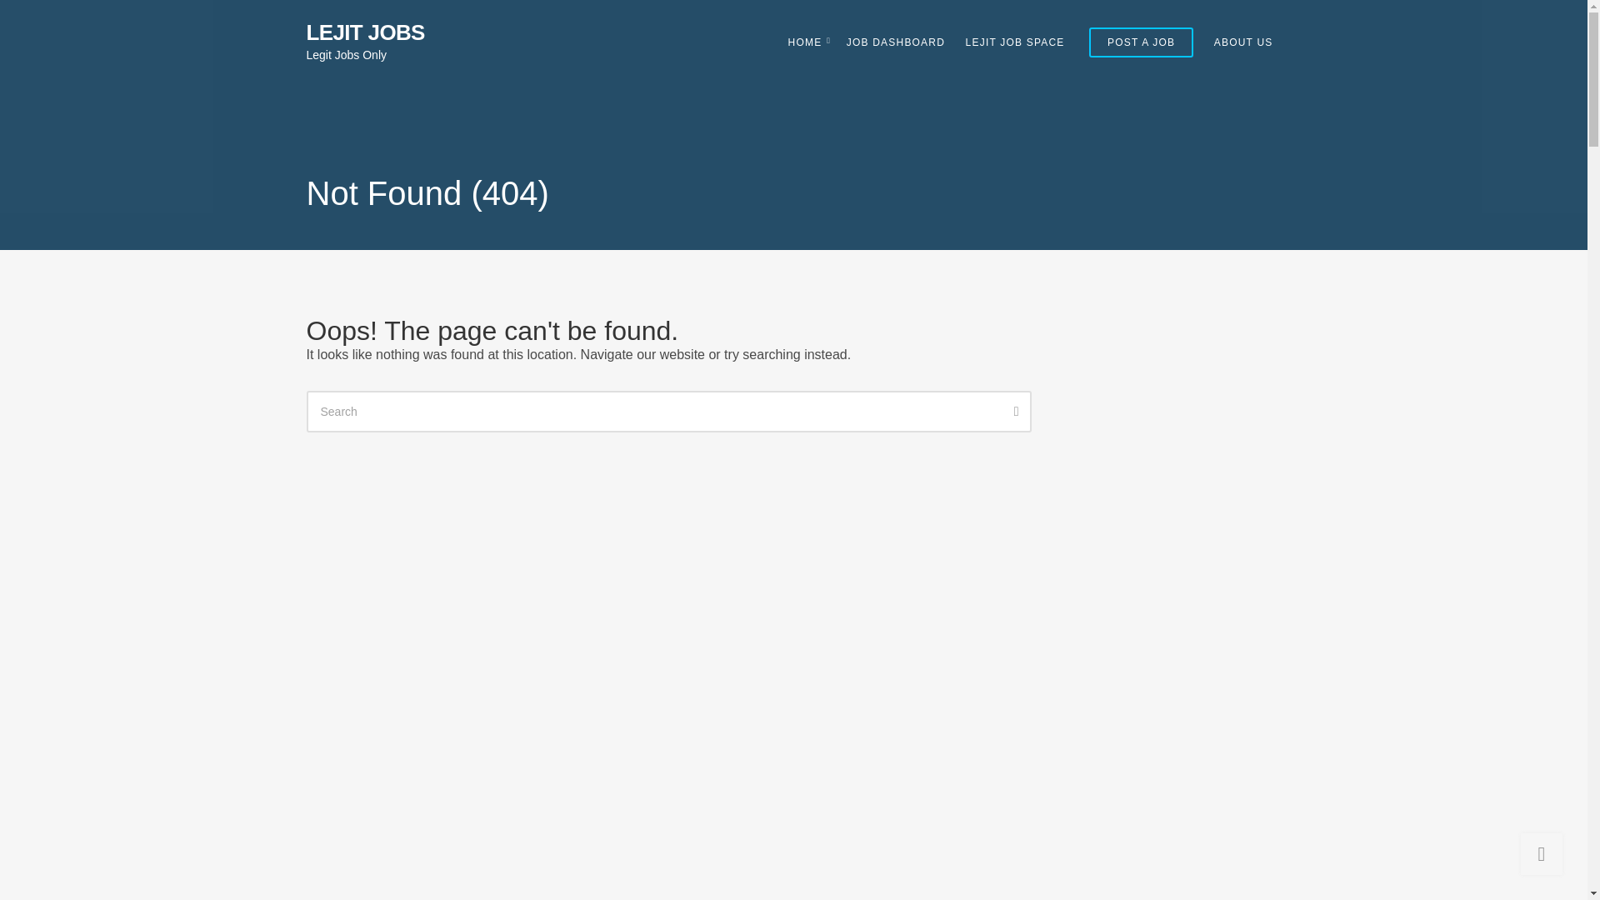  Describe the element at coordinates (1243, 42) in the screenshot. I see `ABOUT US` at that location.